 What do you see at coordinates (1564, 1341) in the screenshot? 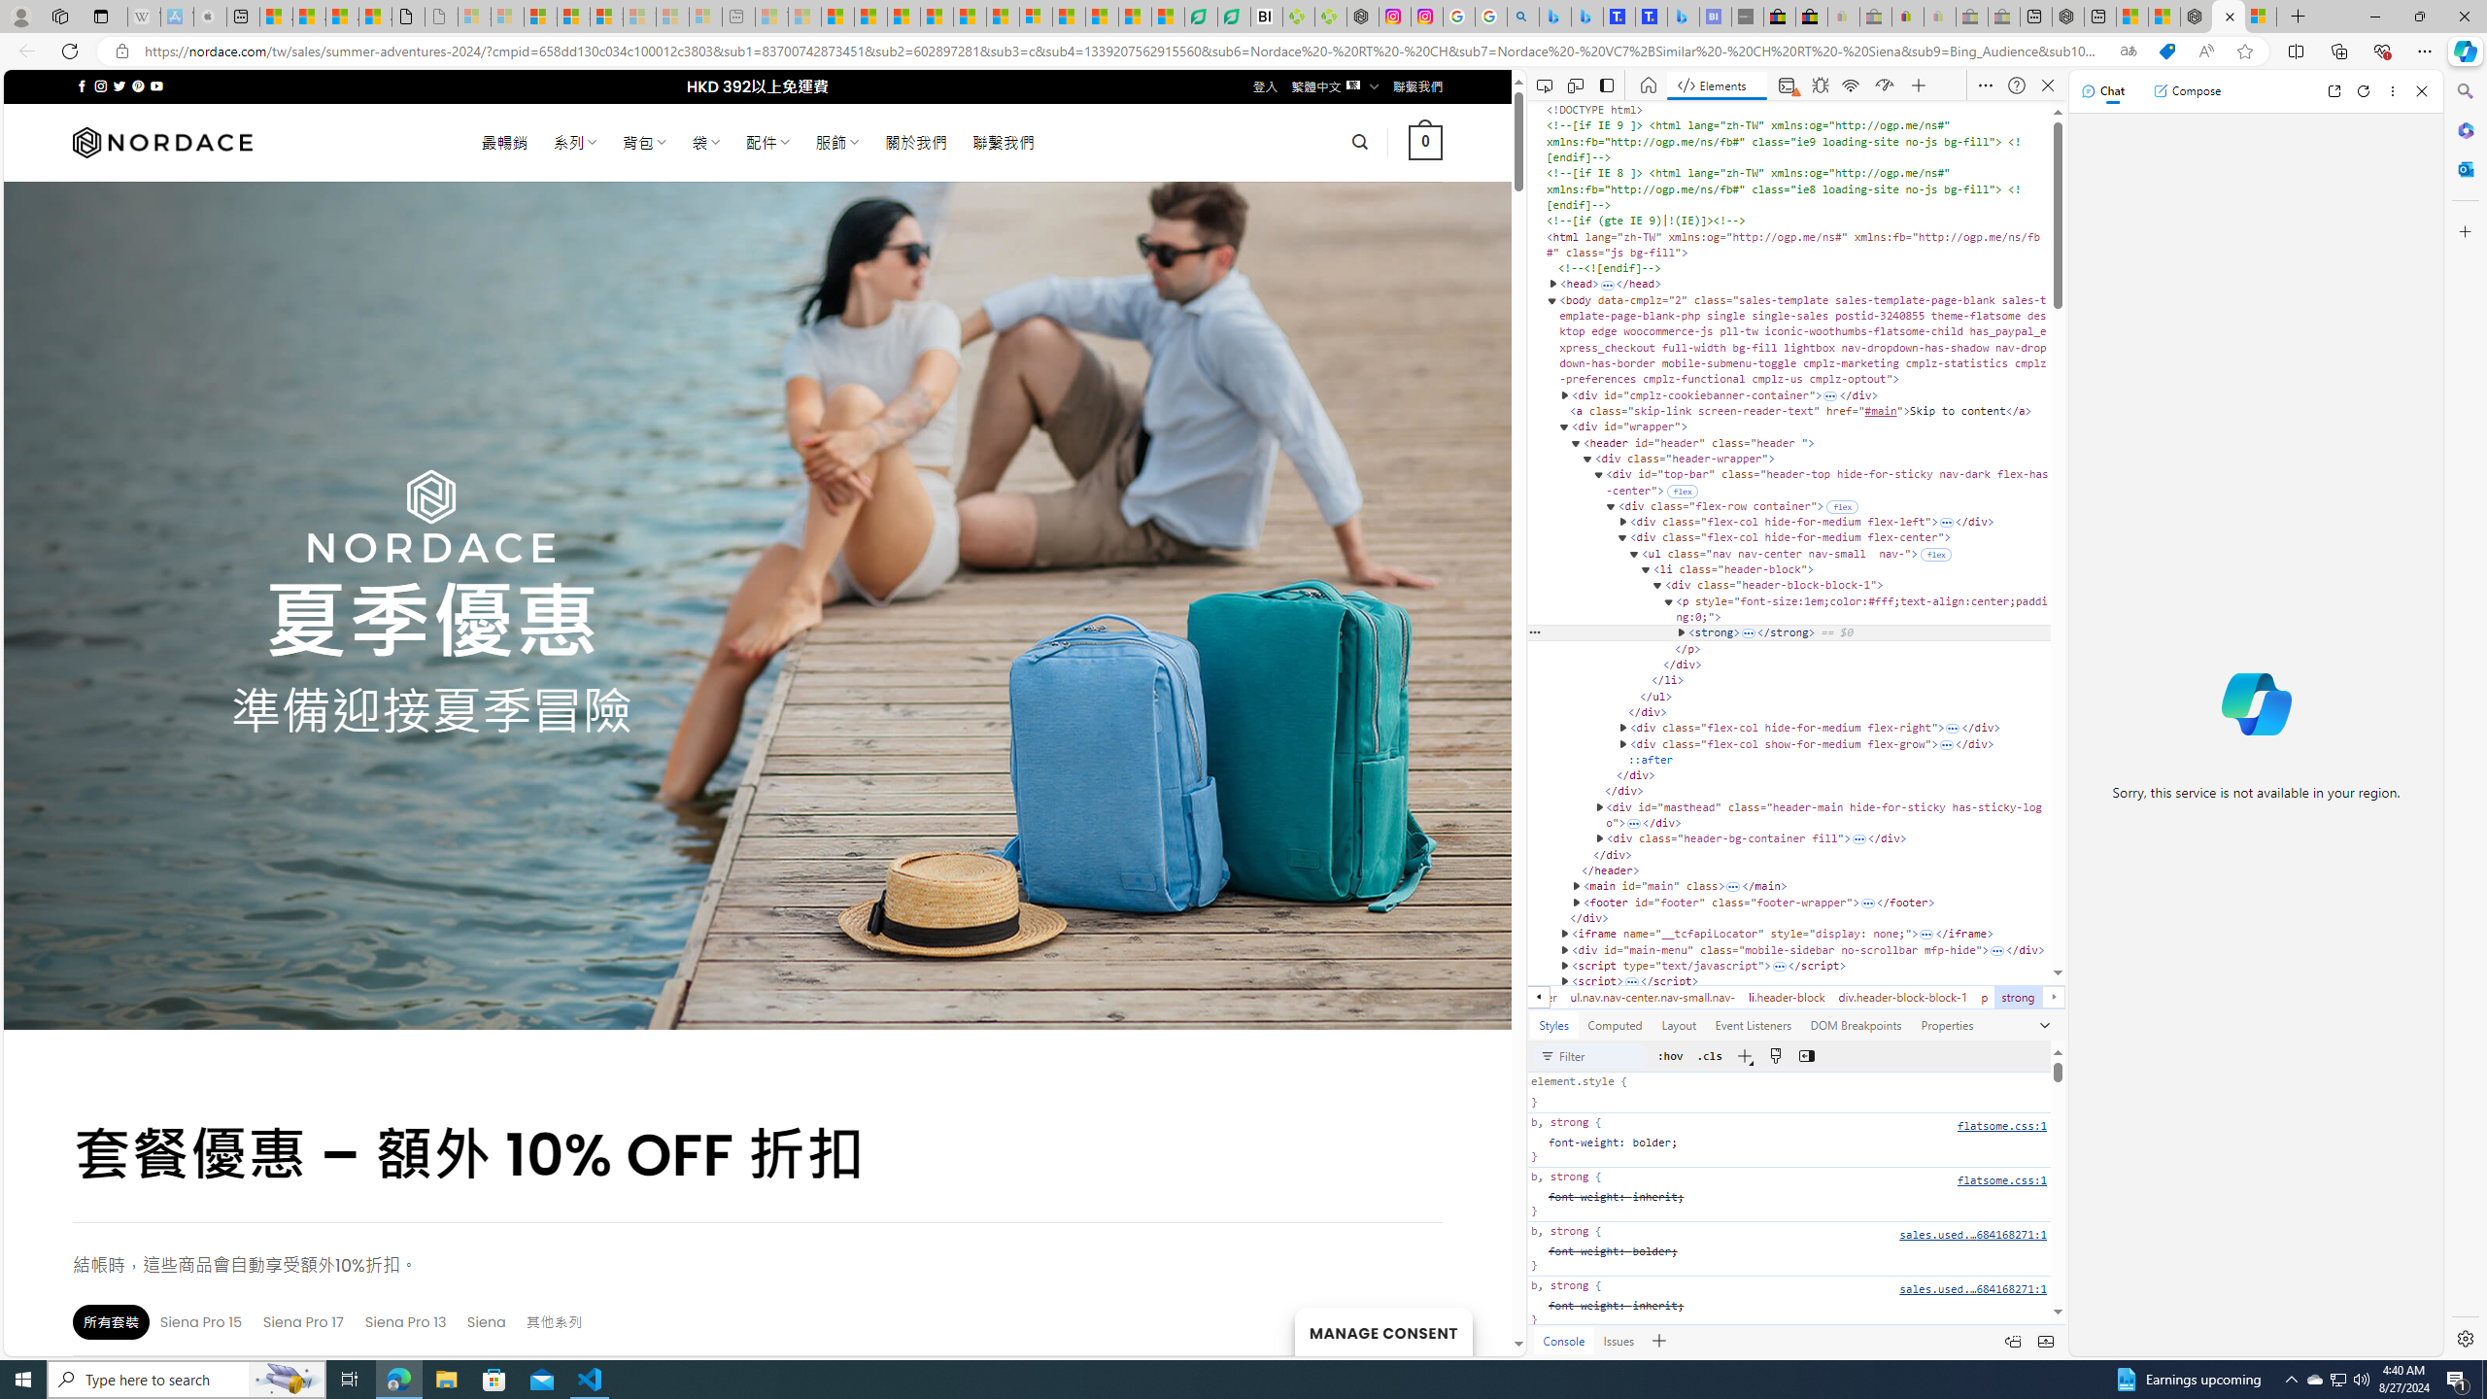
I see `Console` at bounding box center [1564, 1341].